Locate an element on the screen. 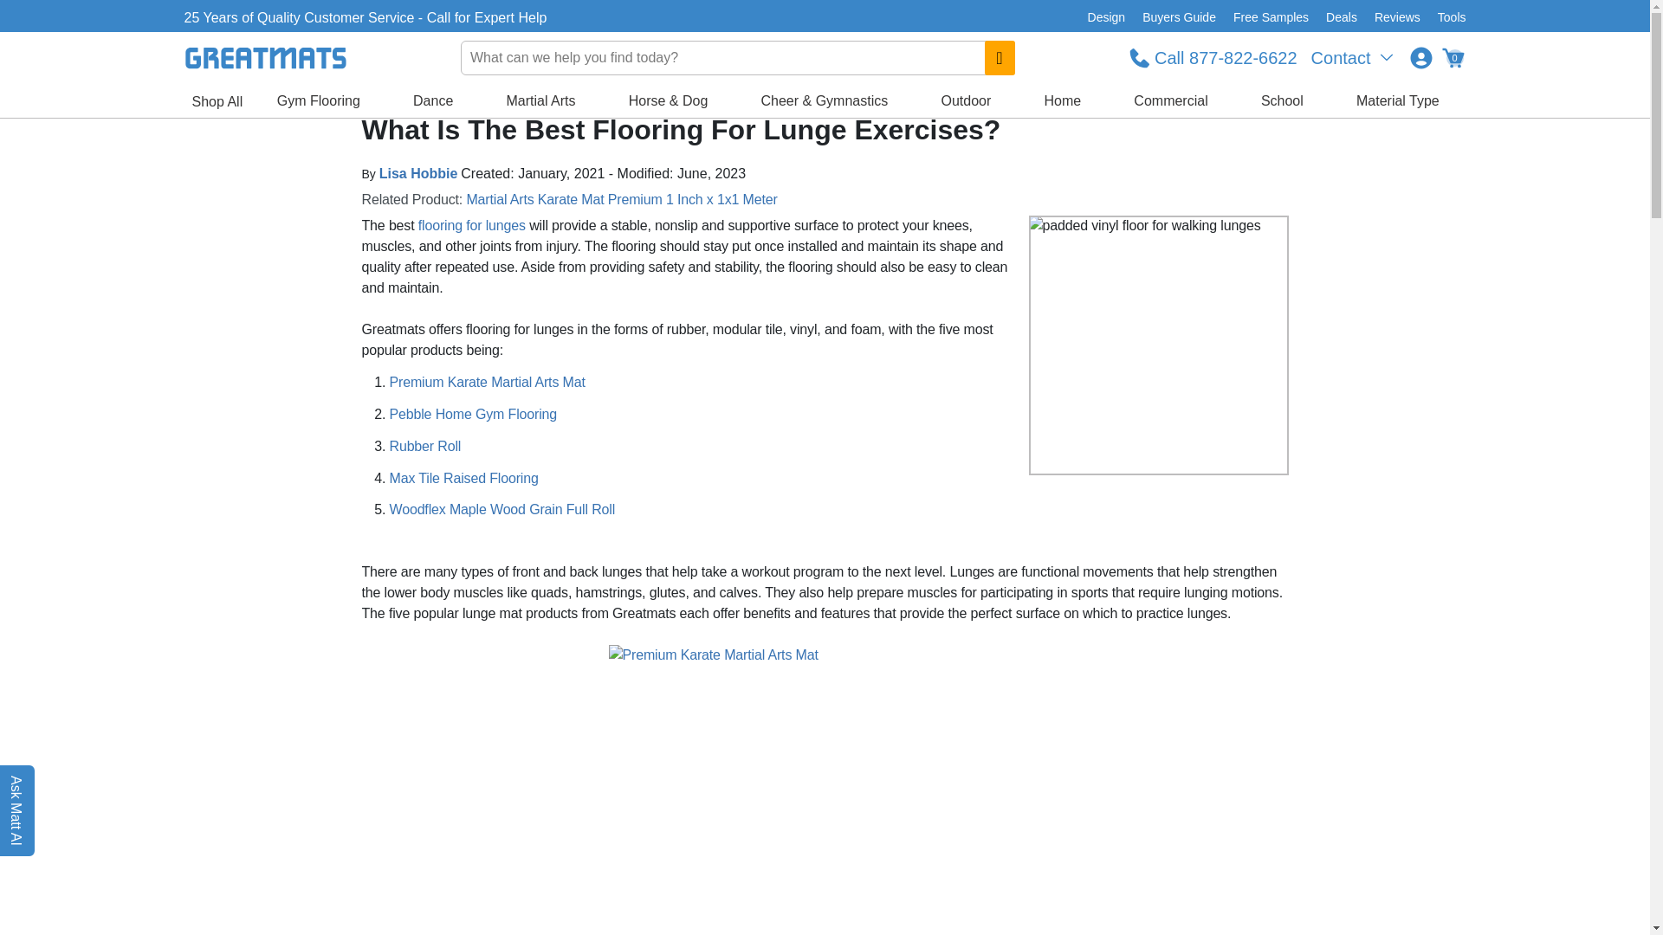 This screenshot has height=935, width=1663. Contact is located at coordinates (1353, 57).